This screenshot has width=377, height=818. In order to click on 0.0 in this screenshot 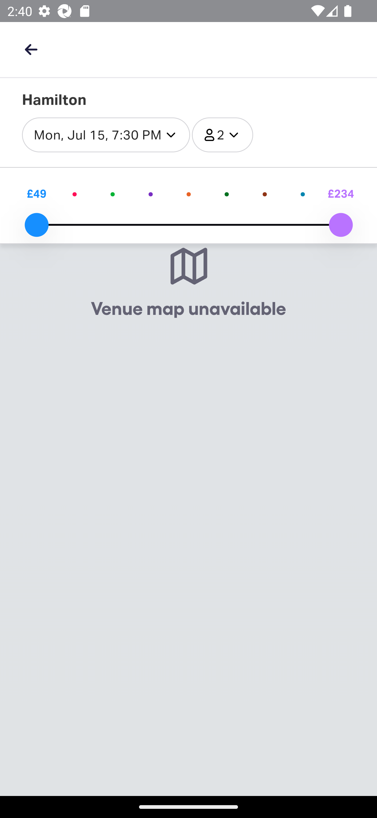, I will do `click(36, 225)`.